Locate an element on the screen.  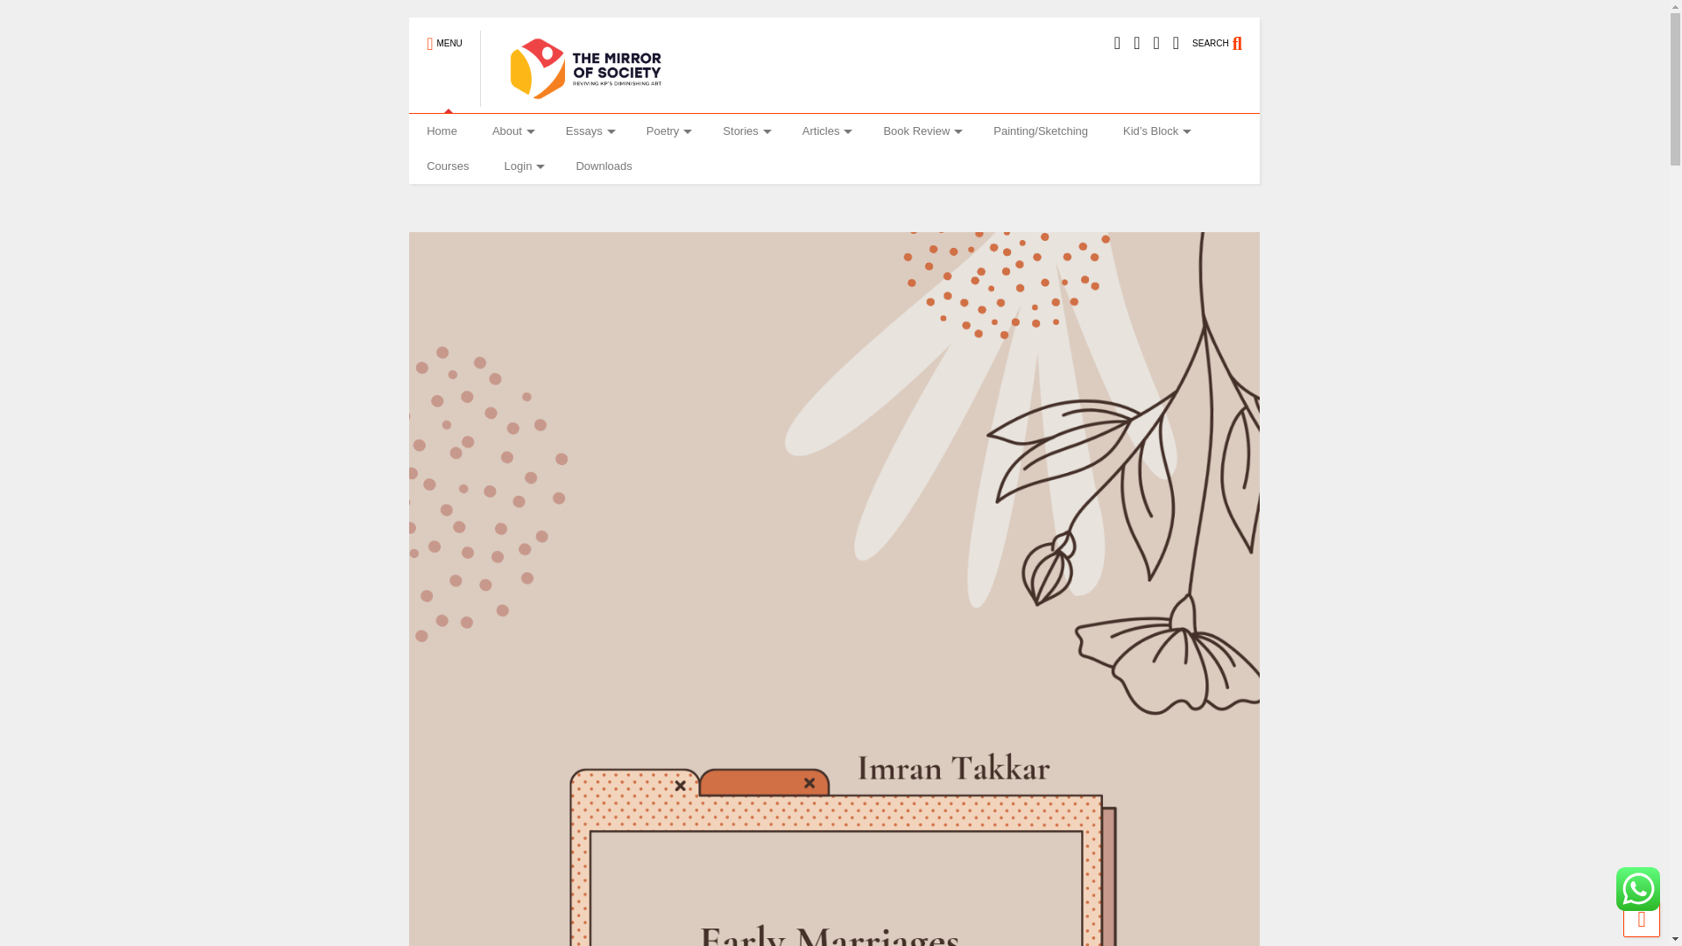
SEARCH is located at coordinates (1226, 35).